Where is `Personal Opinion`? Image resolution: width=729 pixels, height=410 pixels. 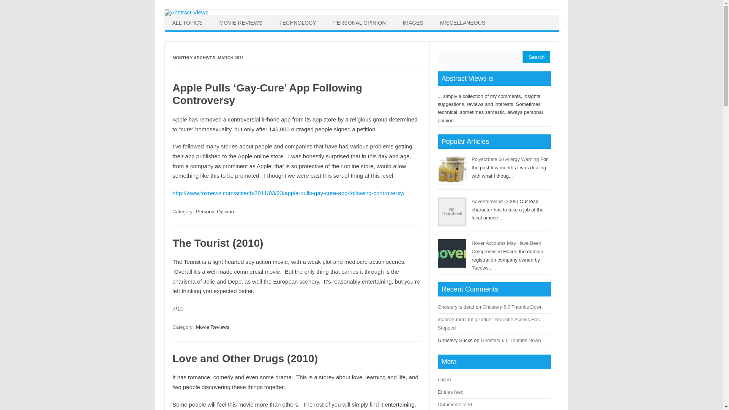
Personal Opinion is located at coordinates (215, 211).